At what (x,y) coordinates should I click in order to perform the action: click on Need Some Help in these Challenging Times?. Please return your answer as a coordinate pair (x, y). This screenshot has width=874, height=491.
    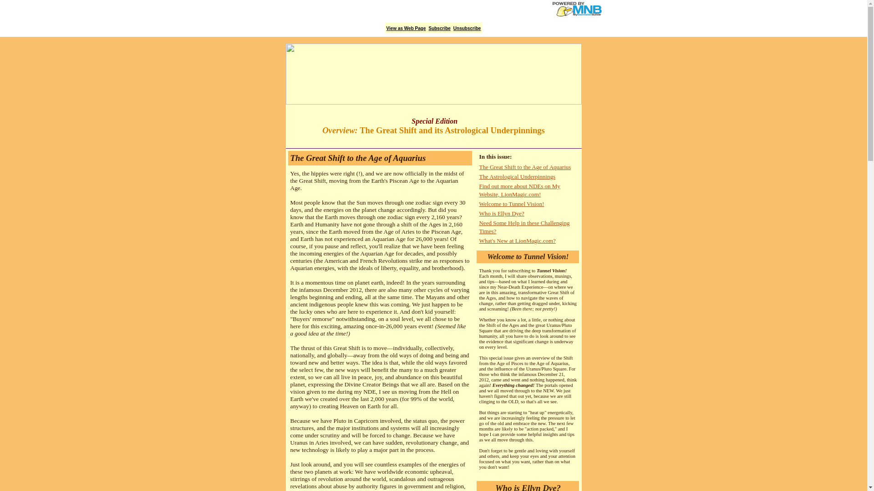
    Looking at the image, I should click on (524, 227).